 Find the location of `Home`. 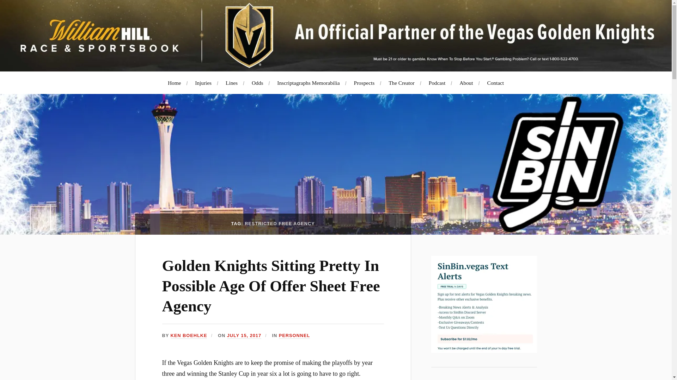

Home is located at coordinates (174, 83).